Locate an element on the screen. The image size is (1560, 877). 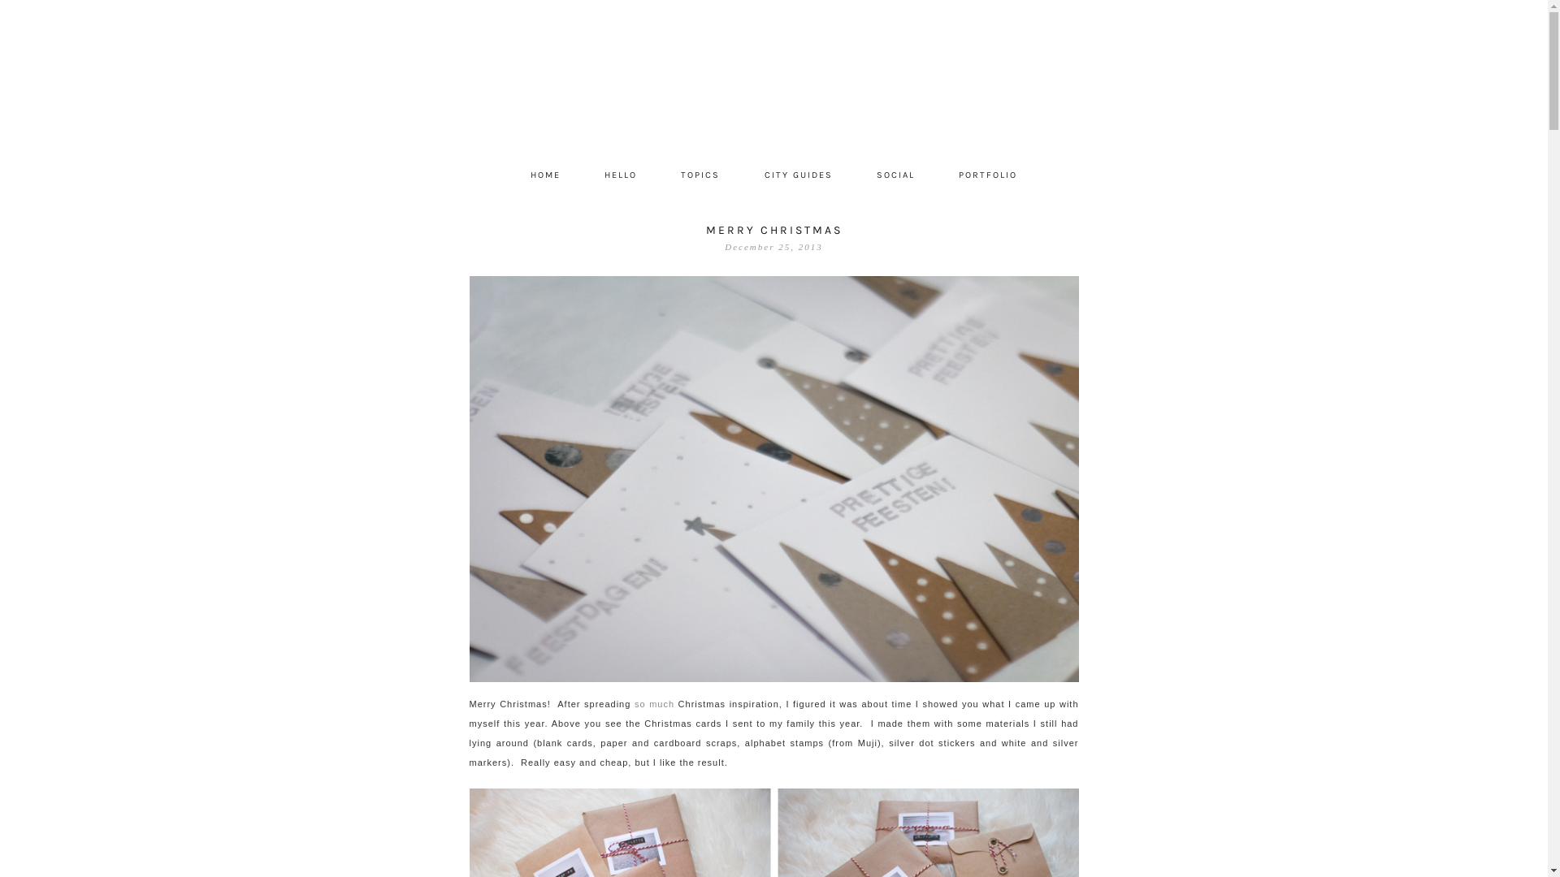
TOPICS is located at coordinates (700, 175).